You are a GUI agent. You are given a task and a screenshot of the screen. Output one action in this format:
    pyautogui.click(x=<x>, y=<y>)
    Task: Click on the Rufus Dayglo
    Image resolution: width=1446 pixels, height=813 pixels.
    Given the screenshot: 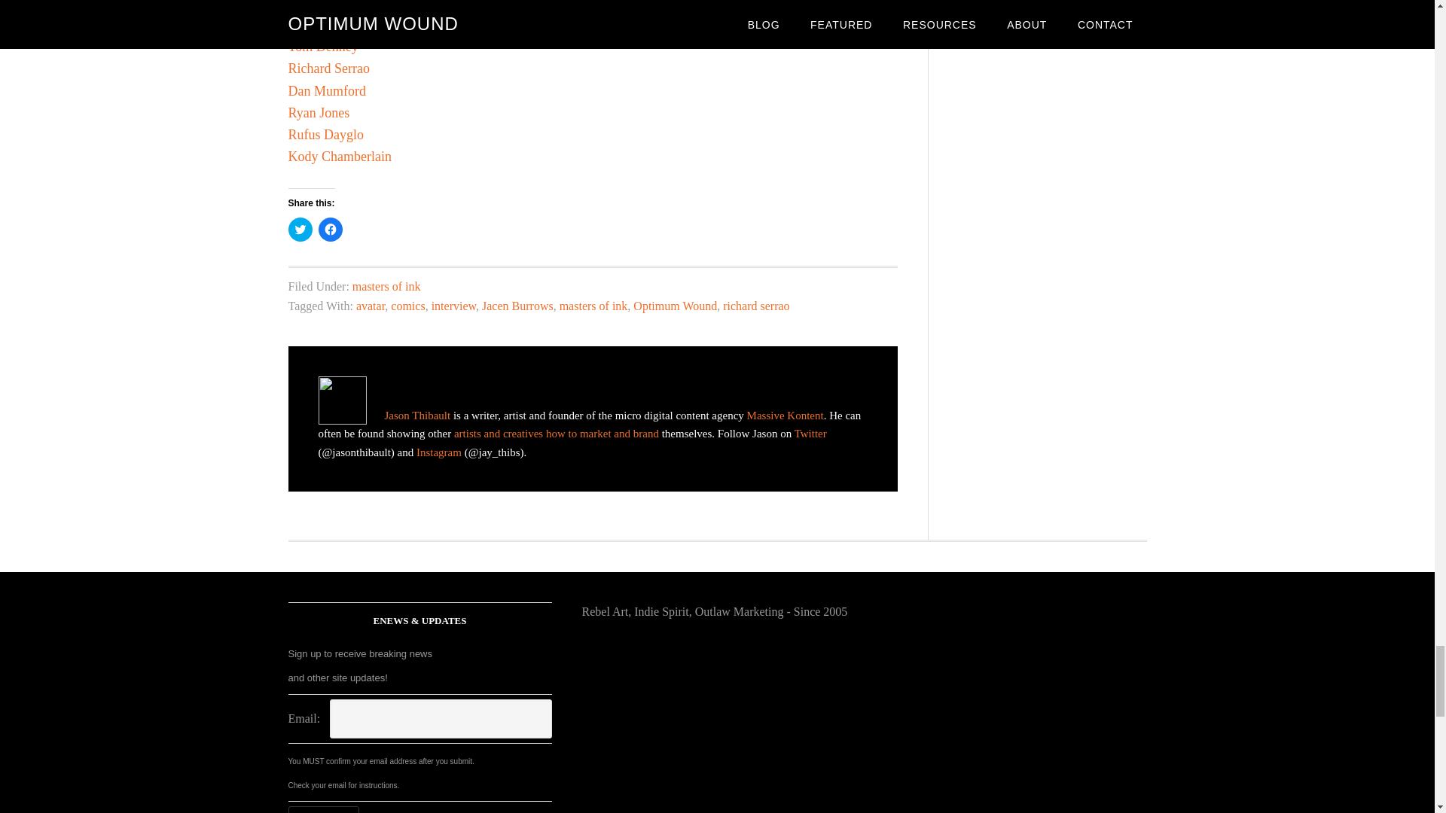 What is the action you would take?
    pyautogui.click(x=325, y=134)
    